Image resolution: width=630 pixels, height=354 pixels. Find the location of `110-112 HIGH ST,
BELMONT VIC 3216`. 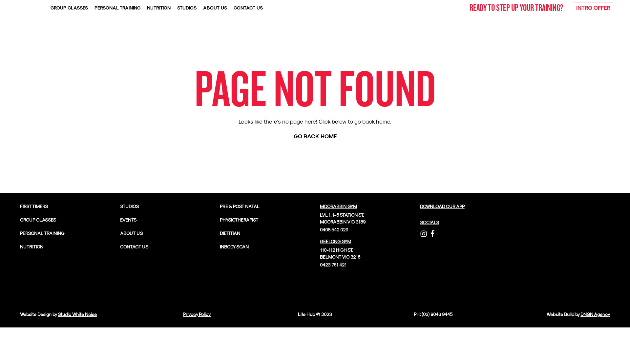

110-112 HIGH ST,
BELMONT VIC 3216 is located at coordinates (340, 253).